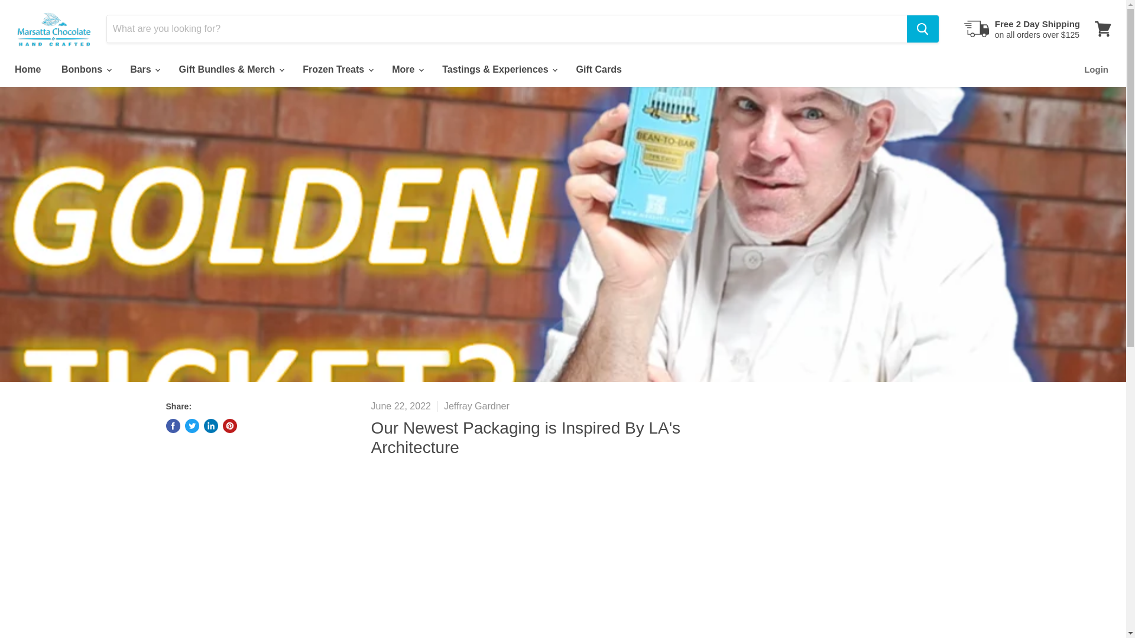 This screenshot has height=638, width=1135. What do you see at coordinates (27, 70) in the screenshot?
I see `Home` at bounding box center [27, 70].